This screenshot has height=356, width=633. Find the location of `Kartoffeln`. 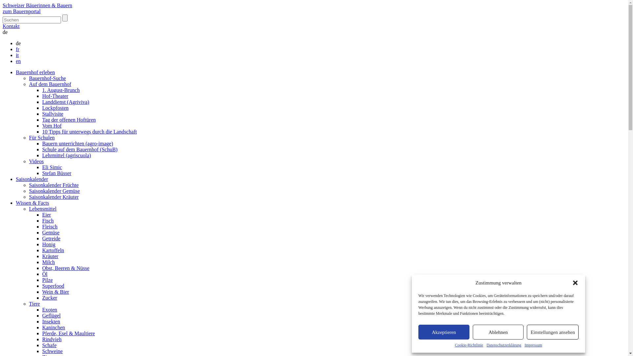

Kartoffeln is located at coordinates (53, 251).